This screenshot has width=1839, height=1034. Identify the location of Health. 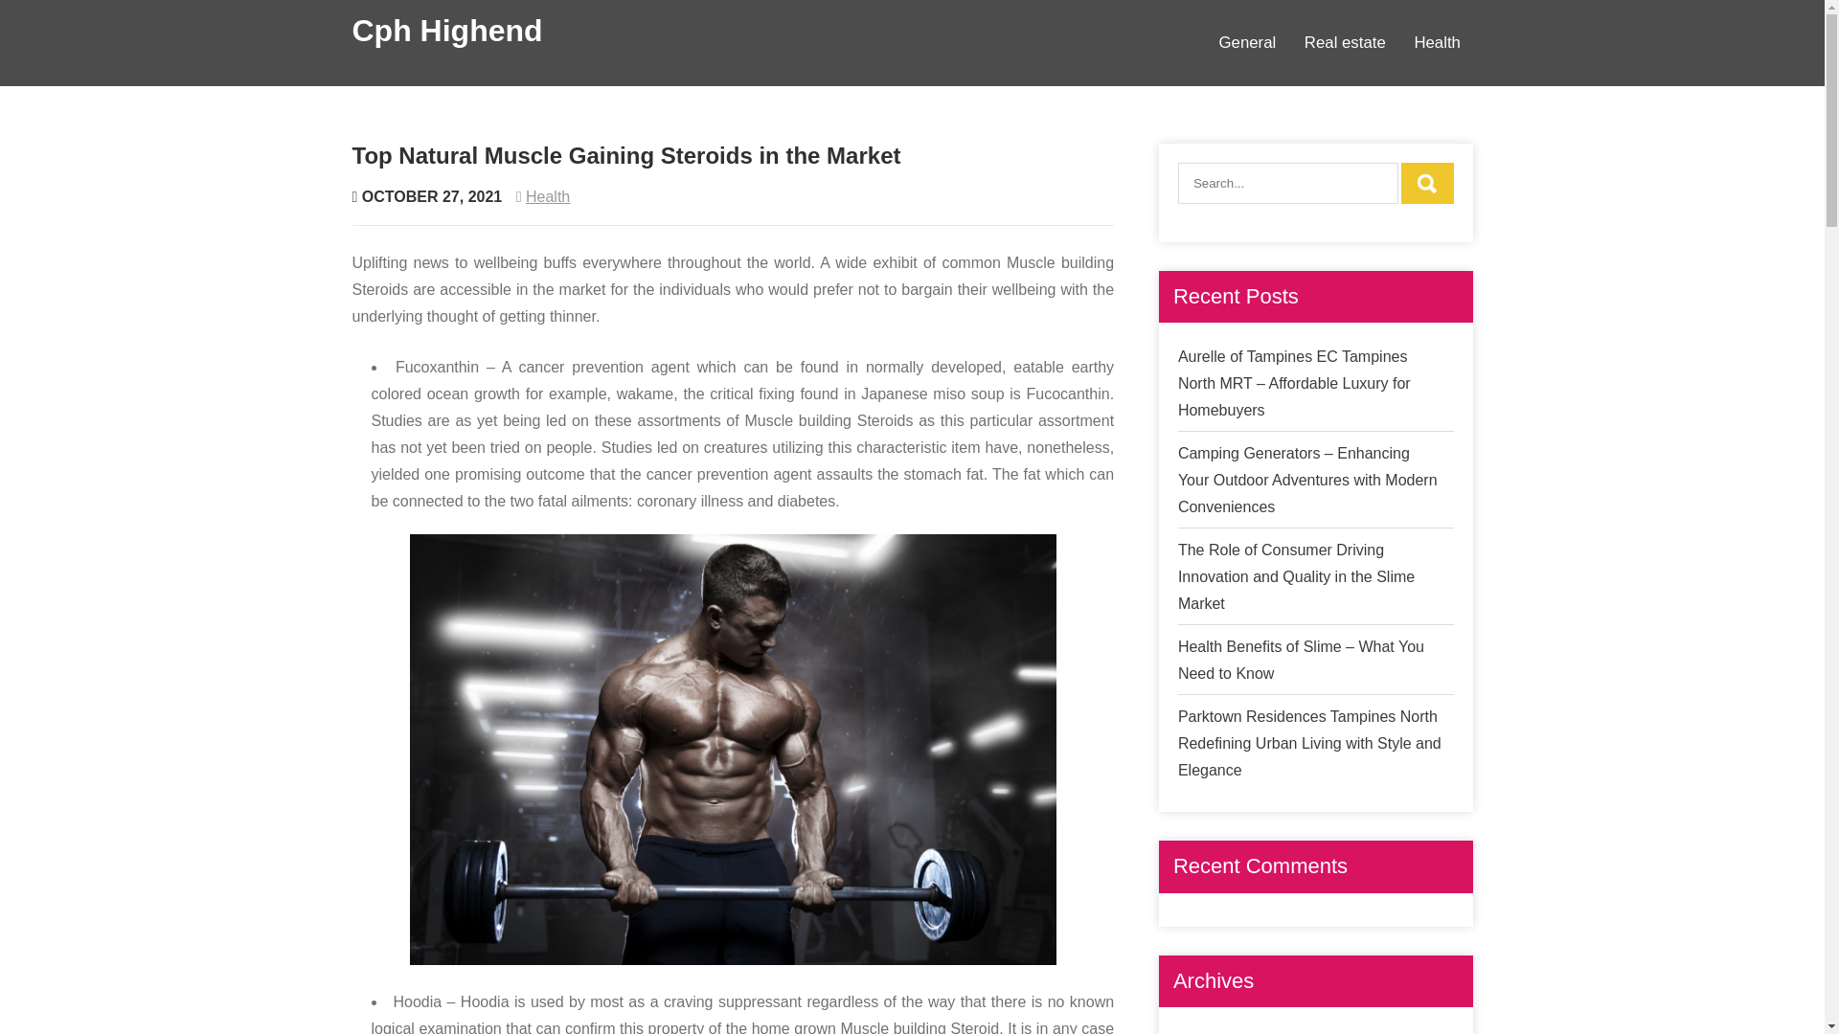
(548, 195).